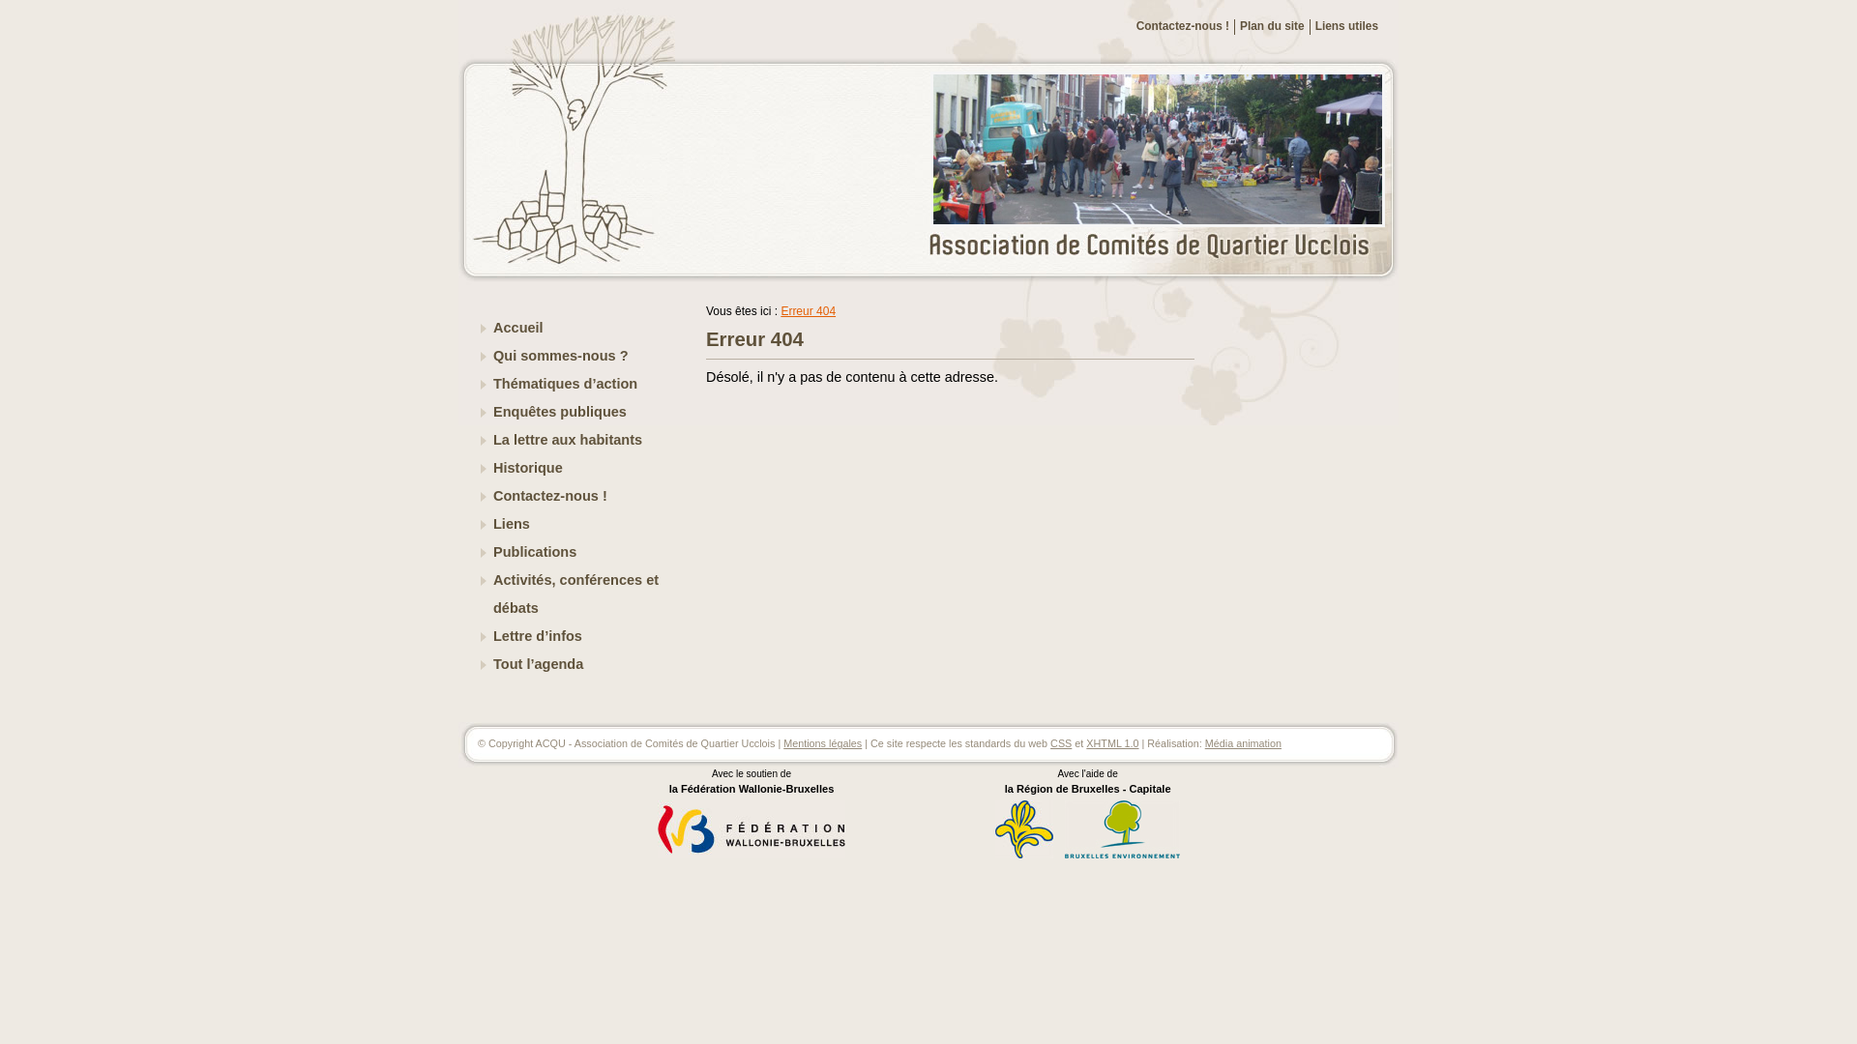  Describe the element at coordinates (584, 553) in the screenshot. I see `Publications` at that location.